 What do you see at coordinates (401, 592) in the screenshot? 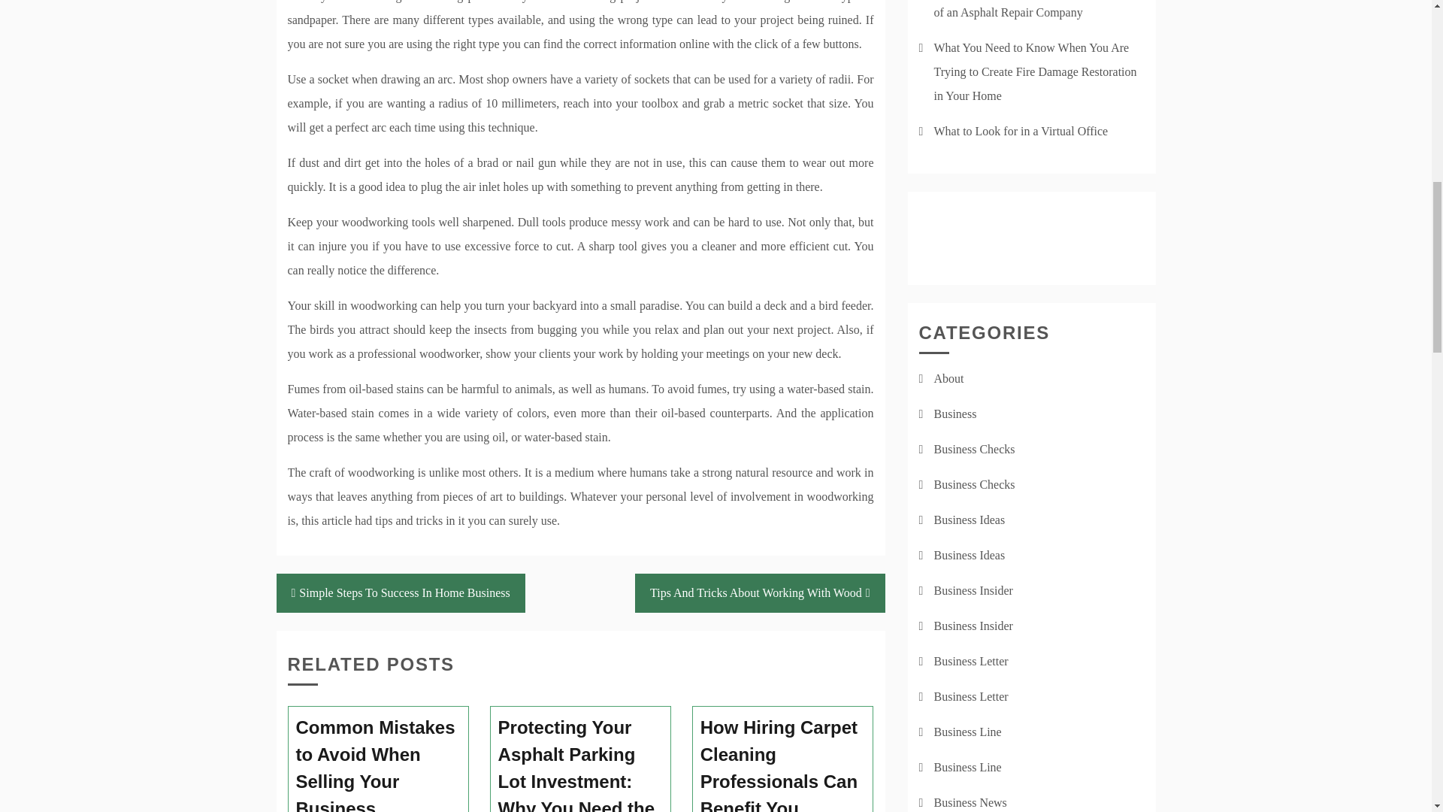
I see `Simple Steps To Success In Home Business` at bounding box center [401, 592].